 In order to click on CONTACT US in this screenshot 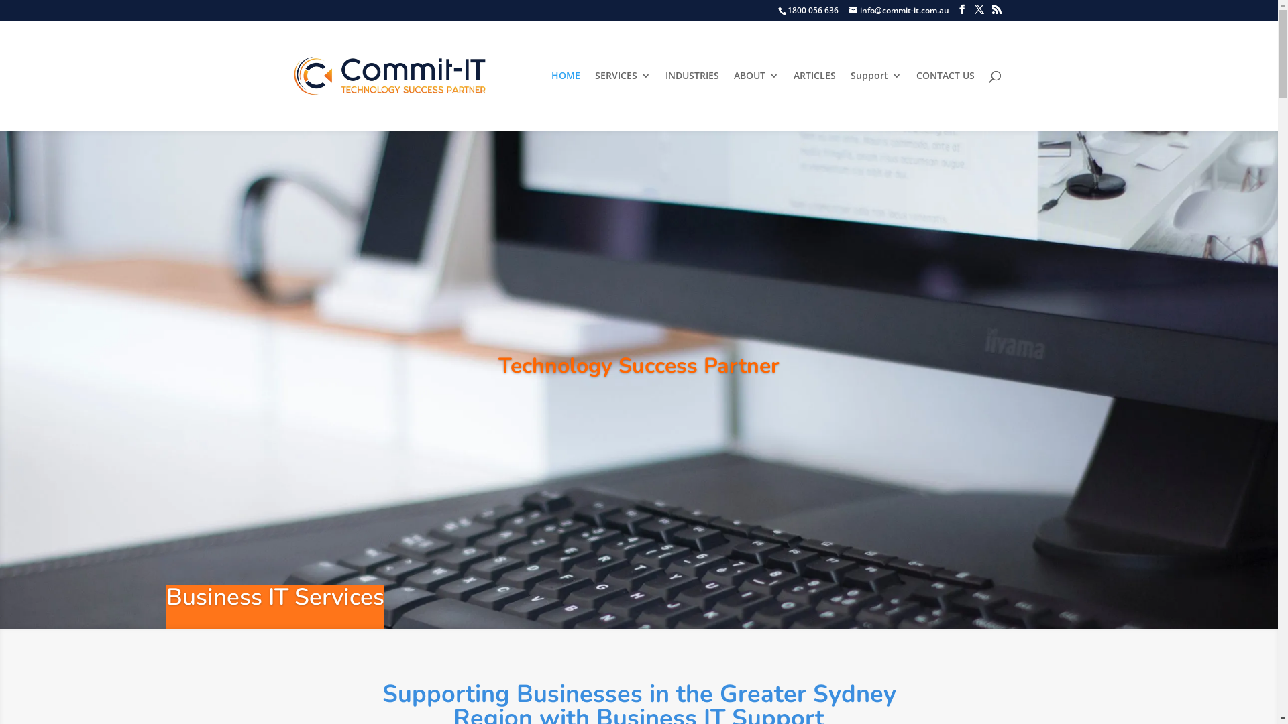, I will do `click(946, 101)`.